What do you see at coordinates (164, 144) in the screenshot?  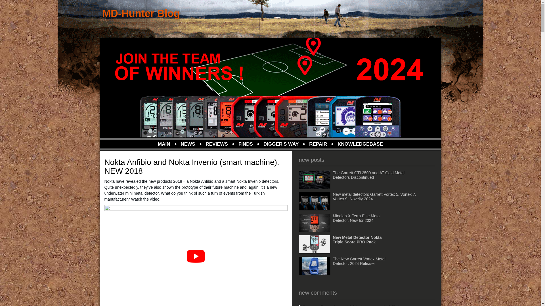 I see `Main` at bounding box center [164, 144].